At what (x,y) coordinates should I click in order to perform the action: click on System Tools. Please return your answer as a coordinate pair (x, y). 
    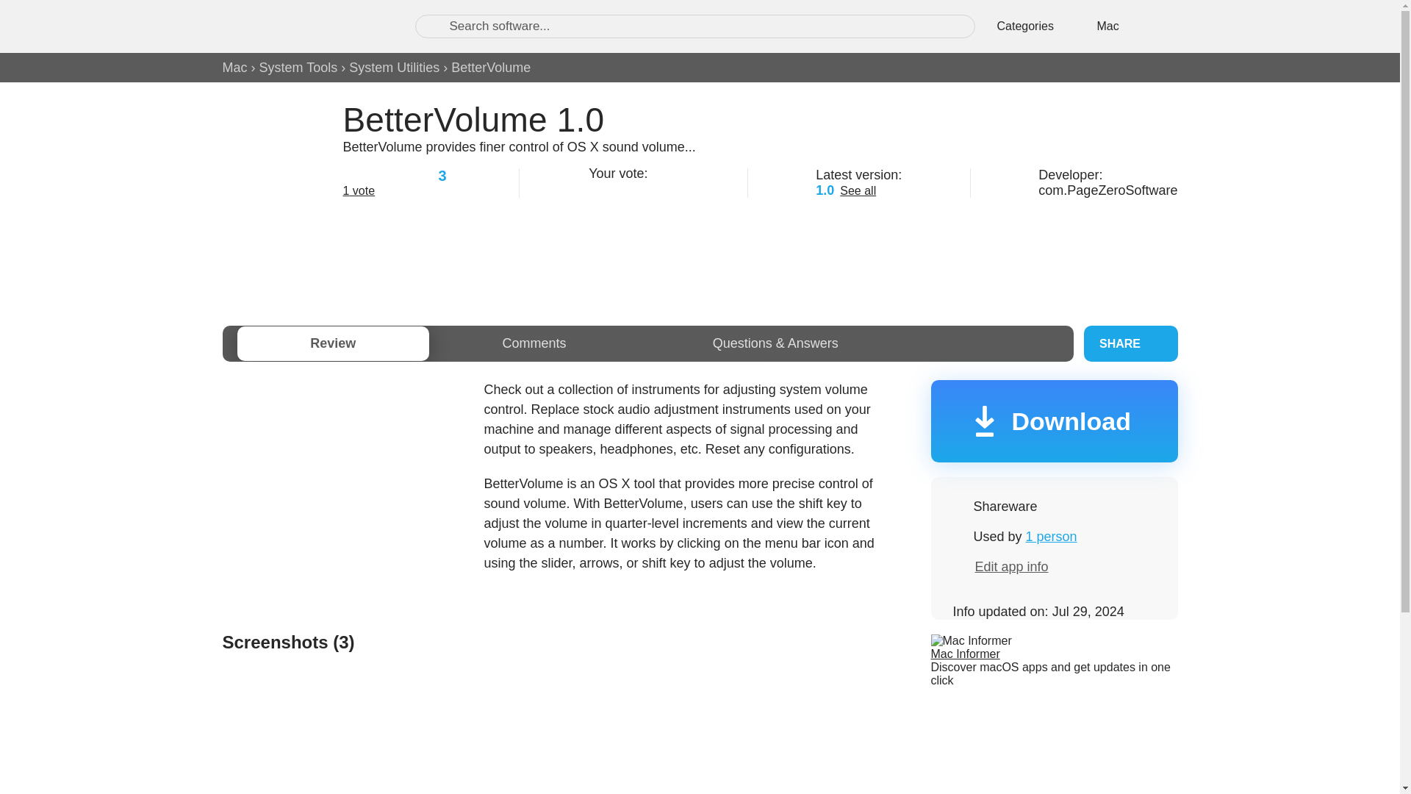
    Looking at the image, I should click on (298, 68).